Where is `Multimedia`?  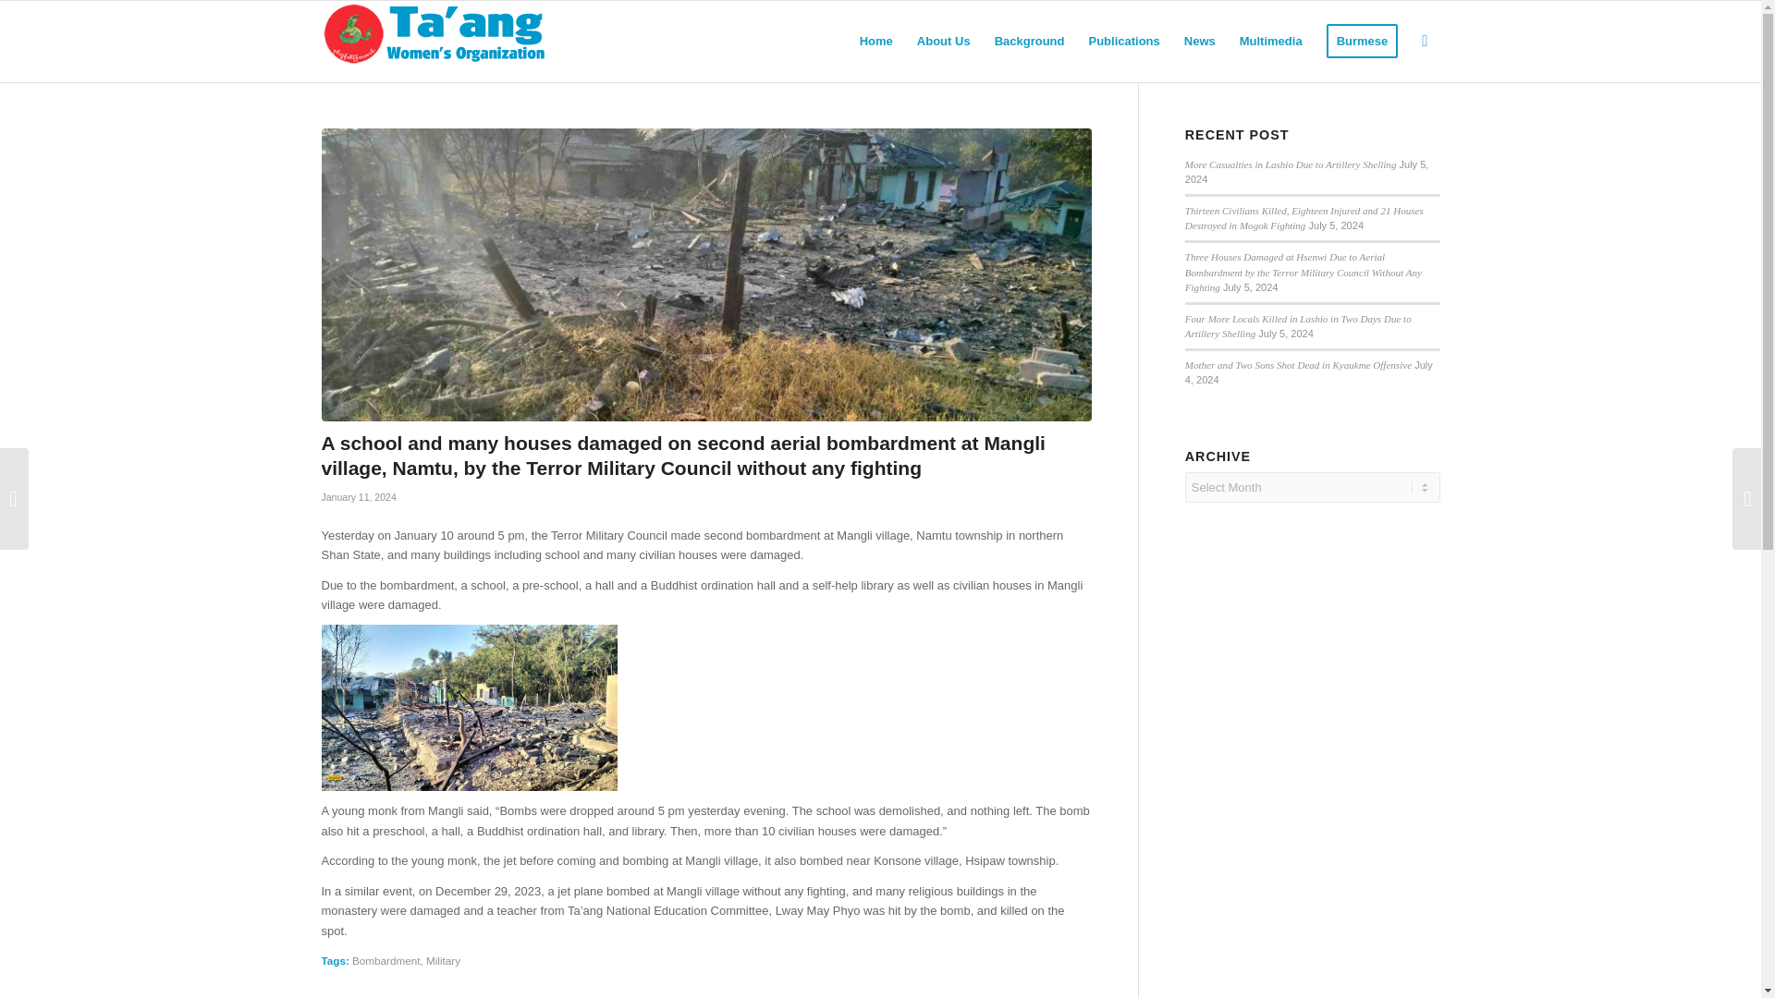 Multimedia is located at coordinates (1271, 41).